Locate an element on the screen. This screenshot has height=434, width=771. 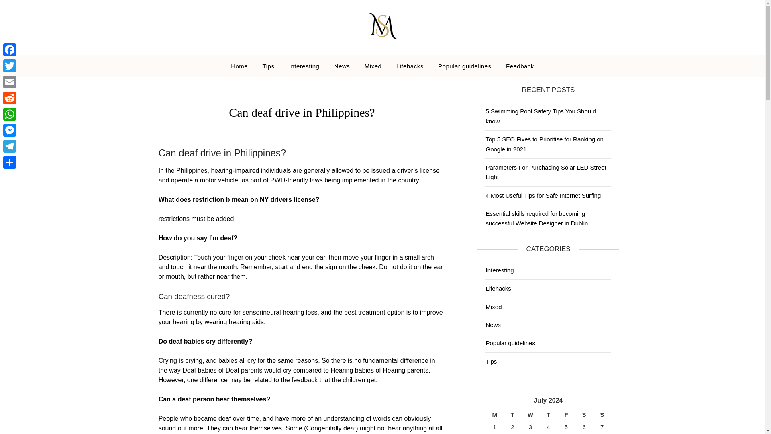
Popular guidelines is located at coordinates (510, 342).